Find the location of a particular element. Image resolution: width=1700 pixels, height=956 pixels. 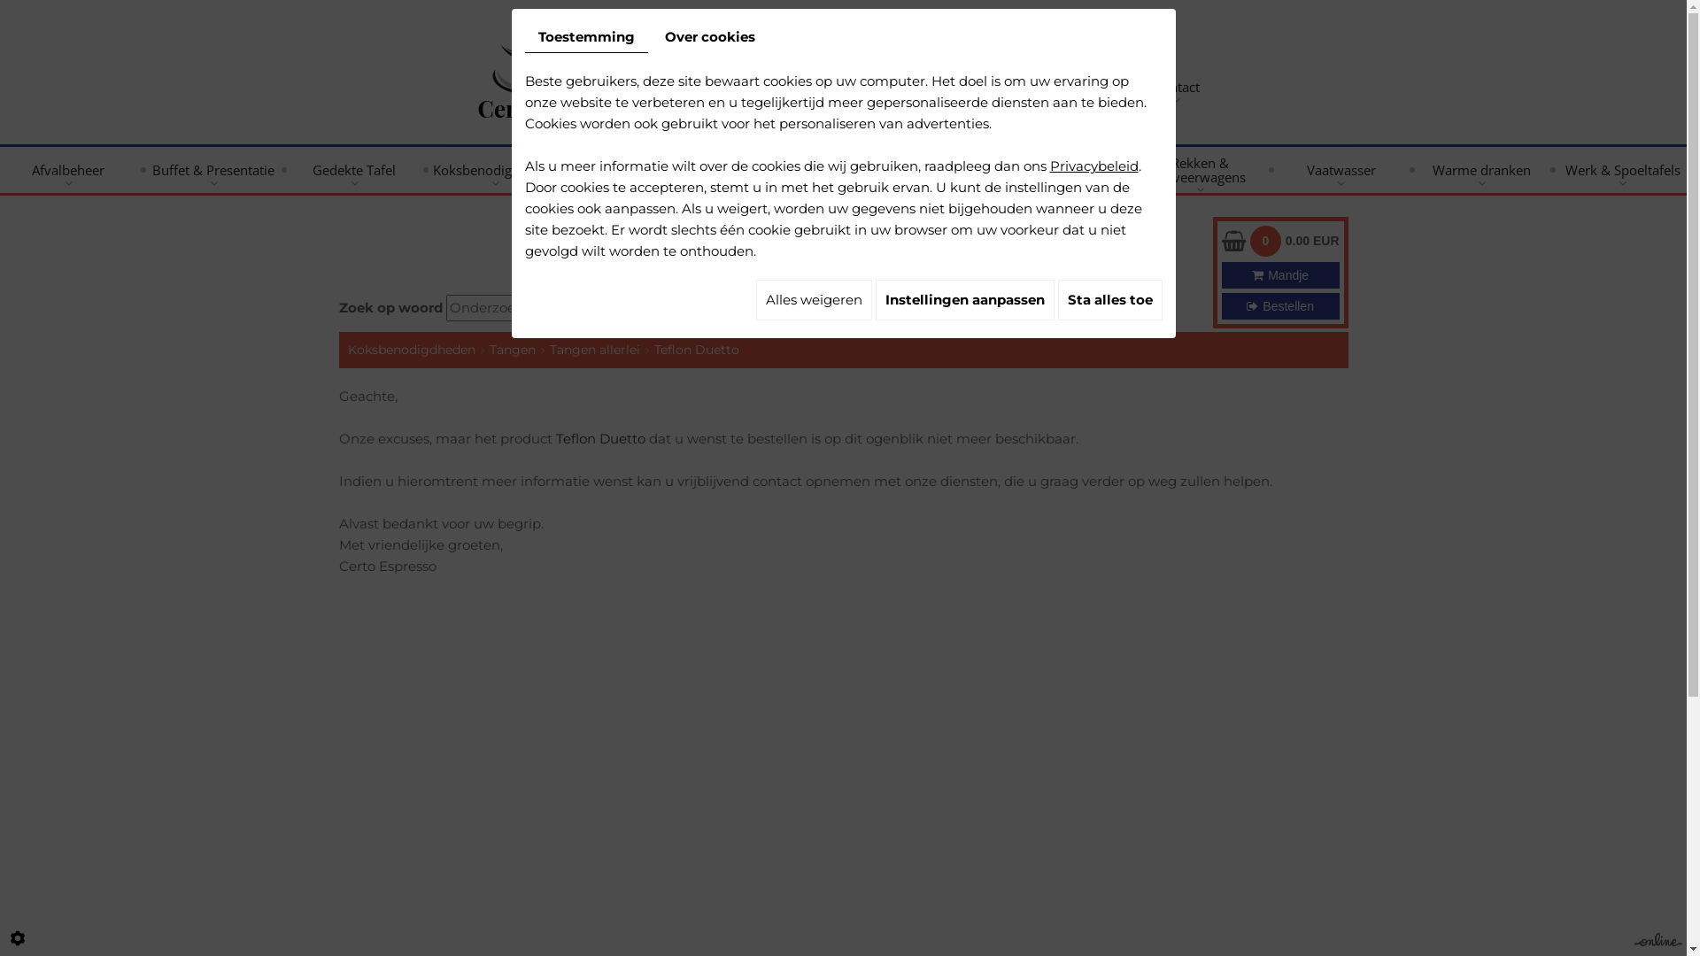

Voorleggen is located at coordinates (682, 308).